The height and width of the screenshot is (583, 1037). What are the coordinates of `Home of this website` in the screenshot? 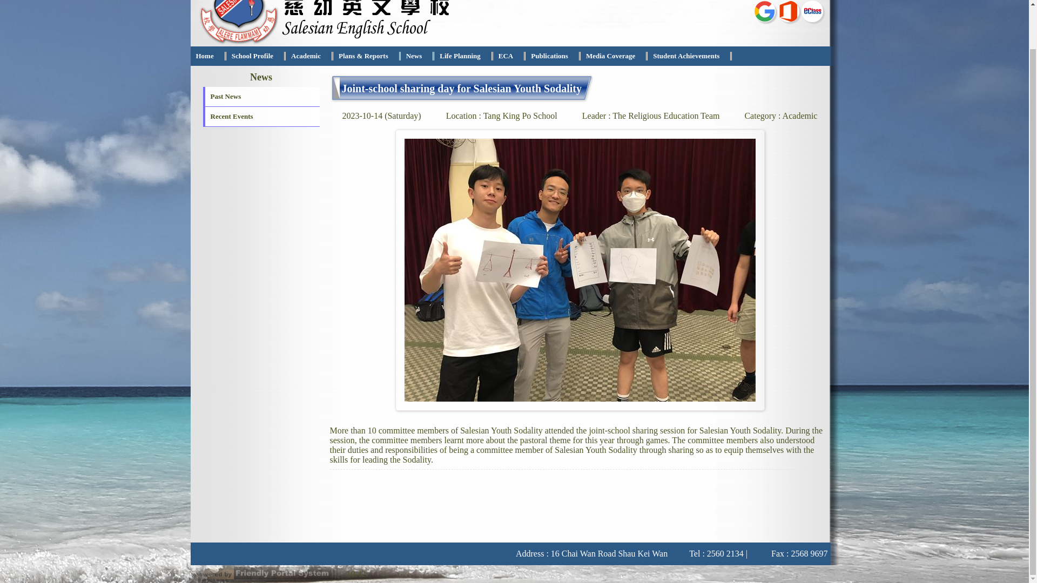 It's located at (204, 56).